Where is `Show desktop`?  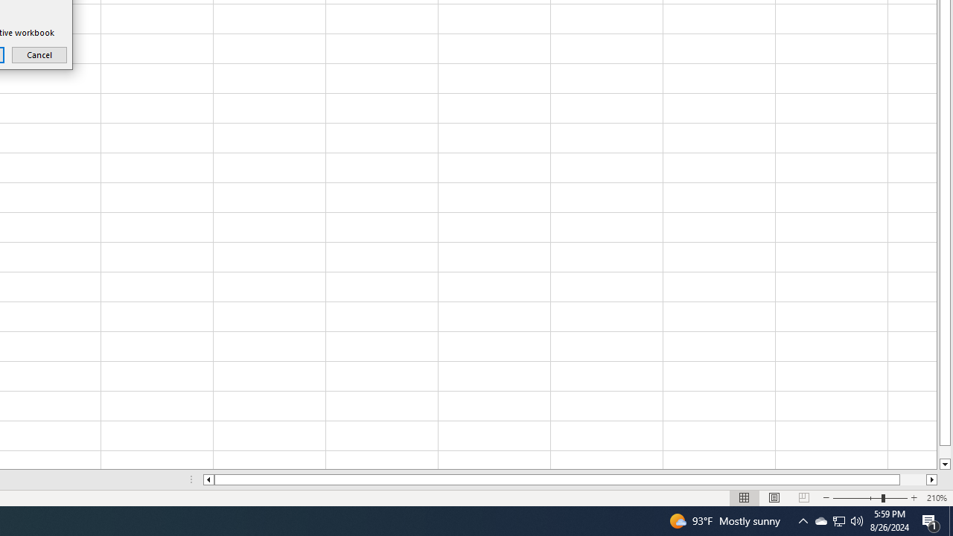
Show desktop is located at coordinates (951, 521).